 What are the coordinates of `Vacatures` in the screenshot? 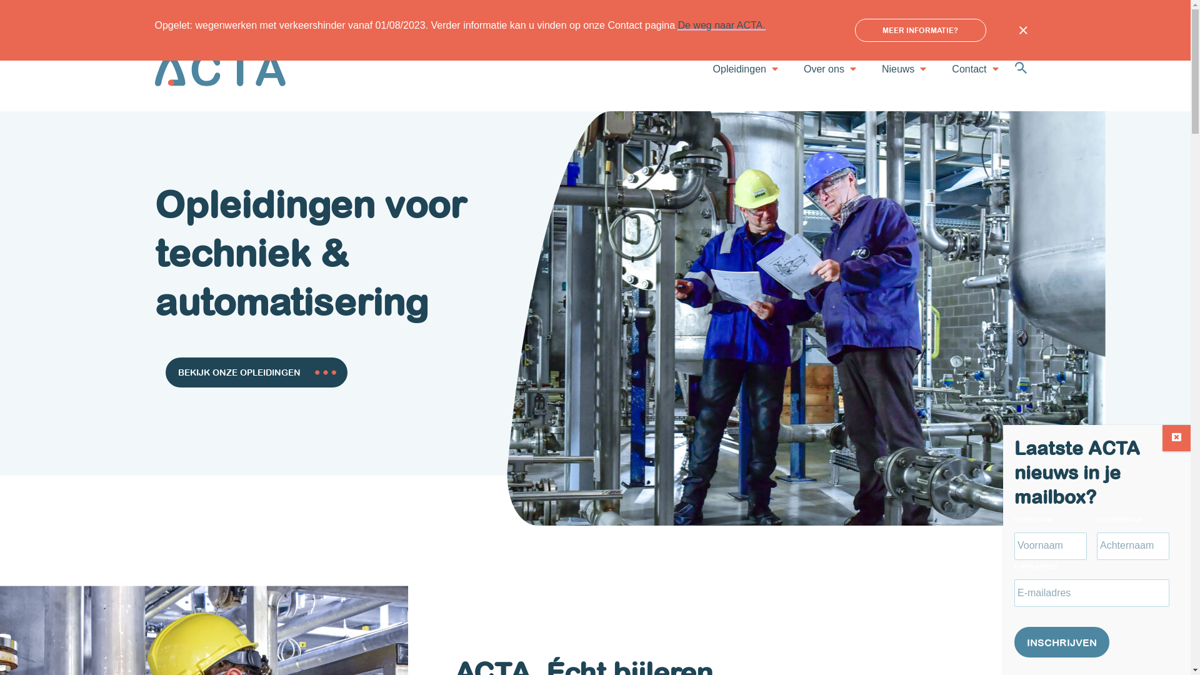 It's located at (902, 11).